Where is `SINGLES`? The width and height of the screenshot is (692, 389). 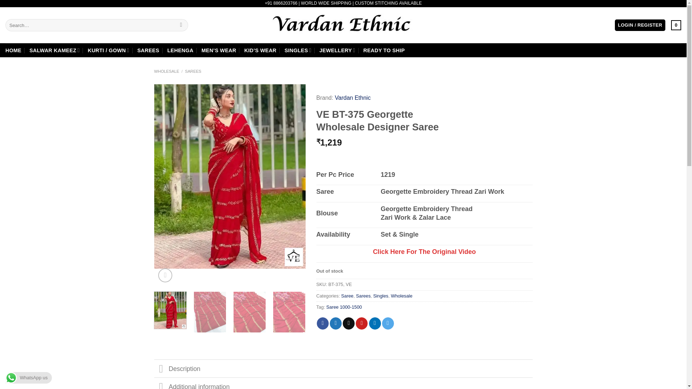
SINGLES is located at coordinates (298, 50).